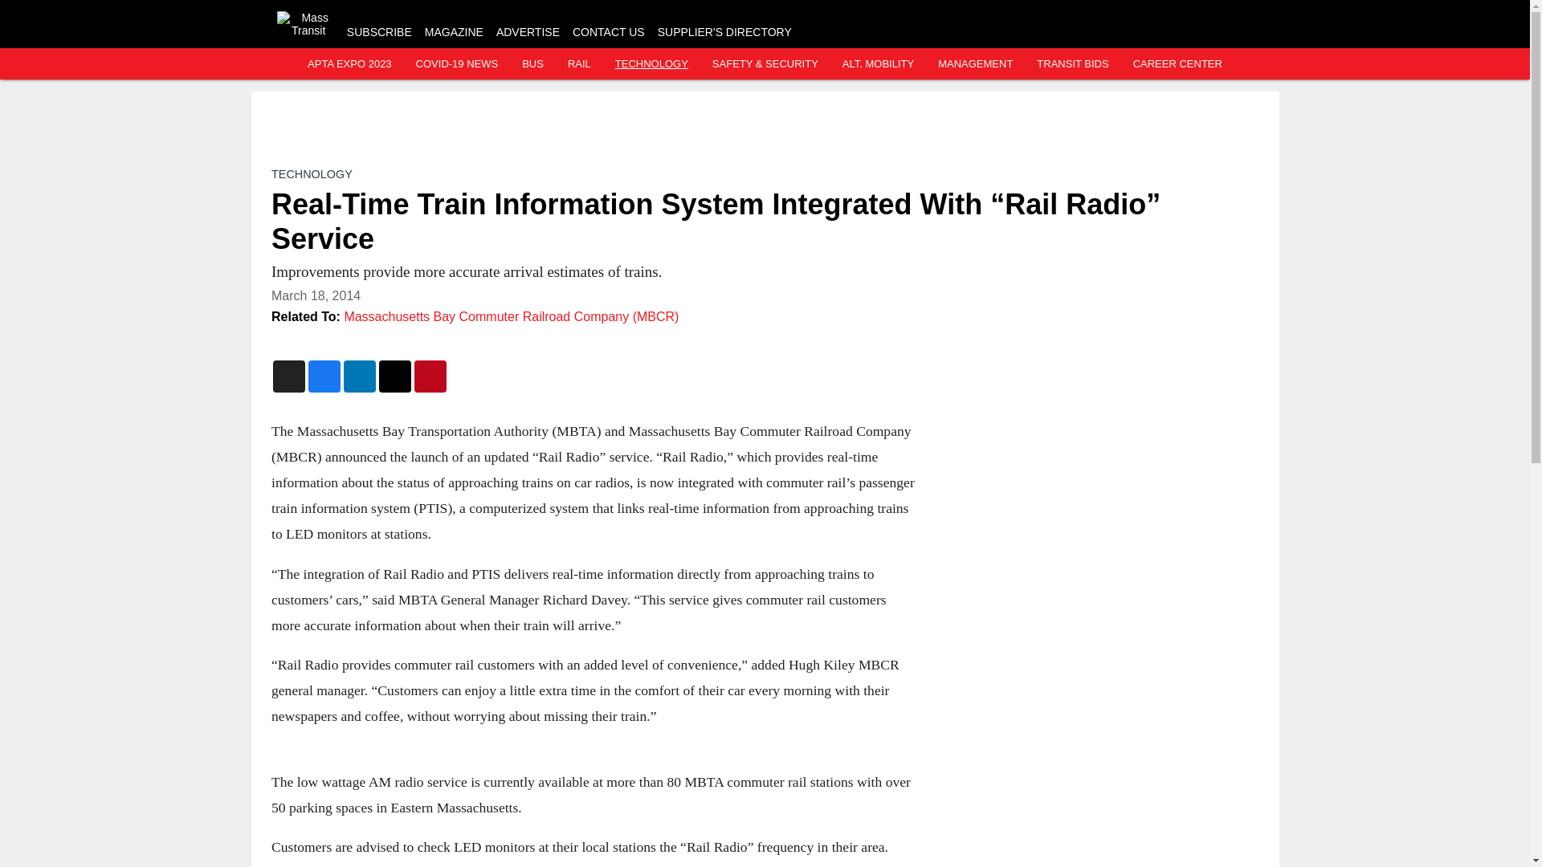  What do you see at coordinates (528, 32) in the screenshot?
I see `ADVERTISE` at bounding box center [528, 32].